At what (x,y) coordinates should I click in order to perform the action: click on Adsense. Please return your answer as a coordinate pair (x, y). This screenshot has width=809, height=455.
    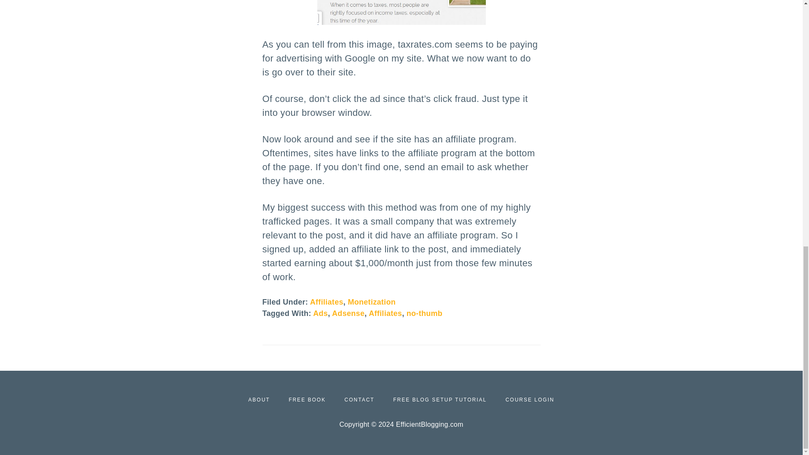
    Looking at the image, I should click on (348, 313).